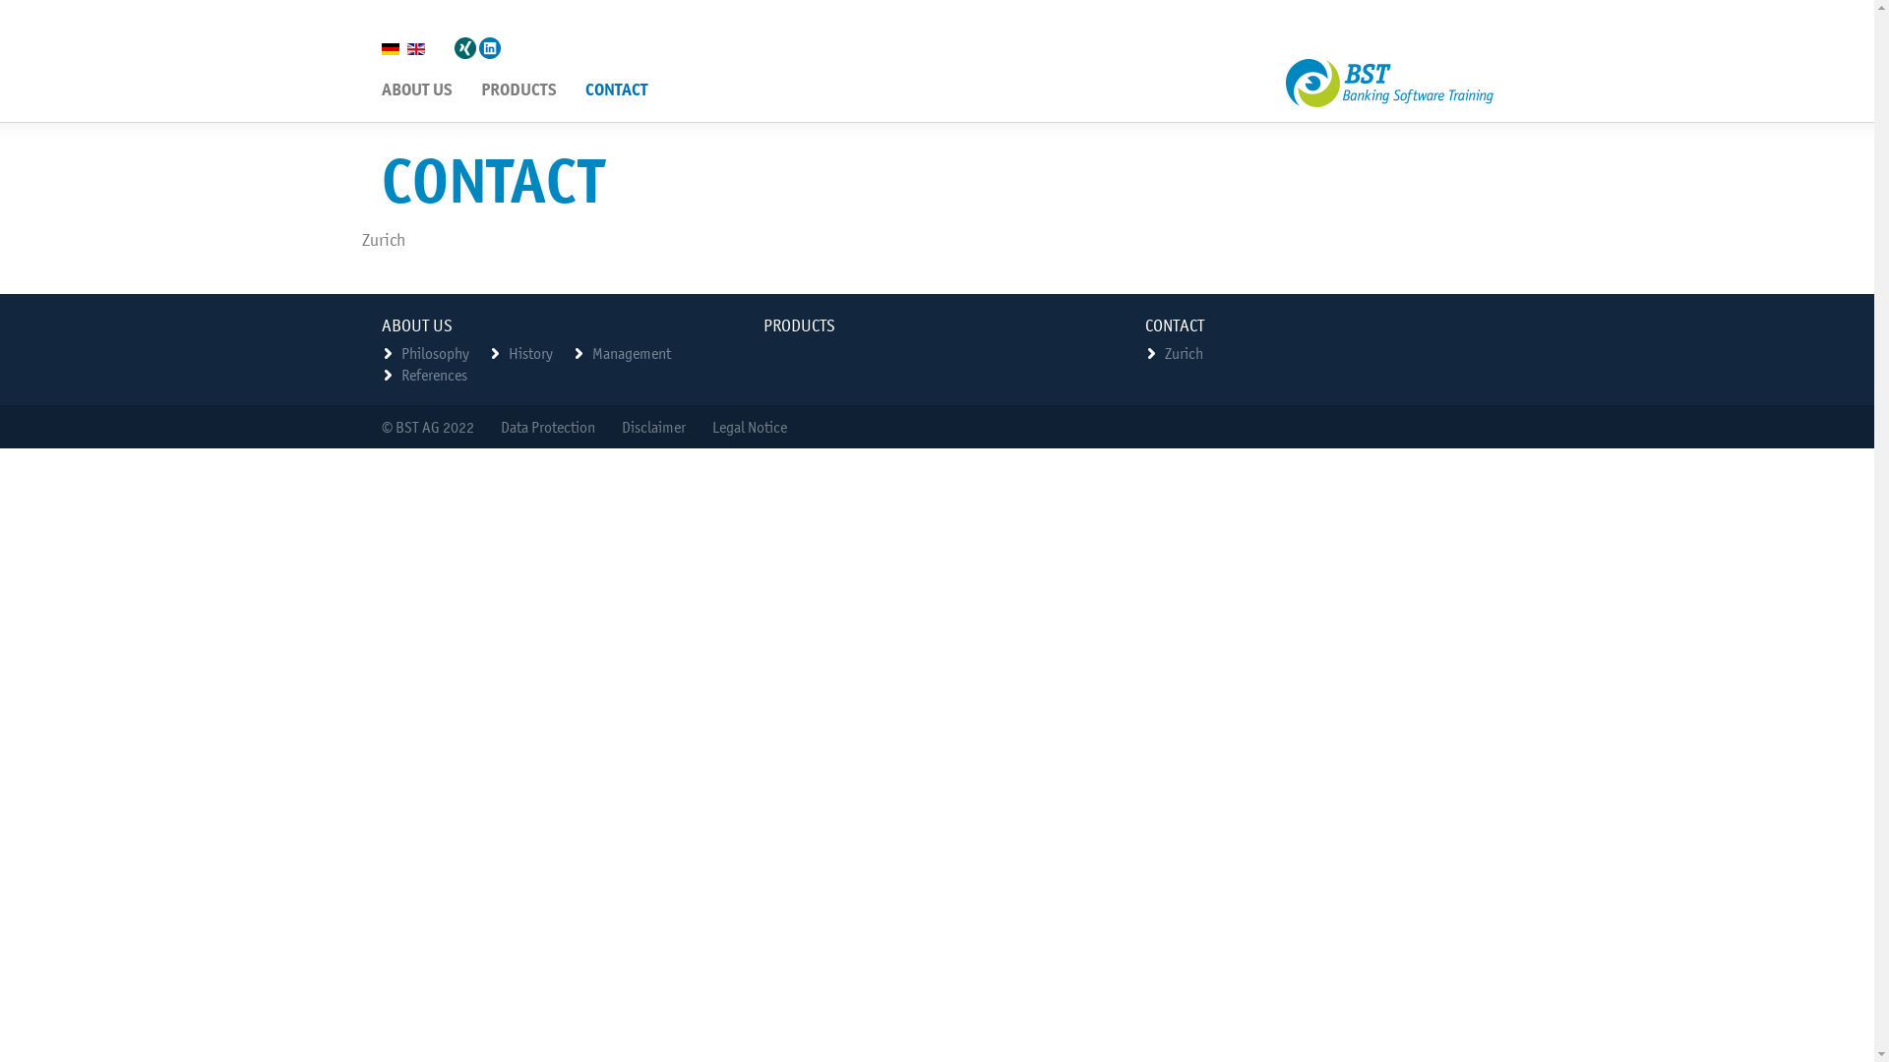  What do you see at coordinates (750, 427) in the screenshot?
I see `Legal Notice` at bounding box center [750, 427].